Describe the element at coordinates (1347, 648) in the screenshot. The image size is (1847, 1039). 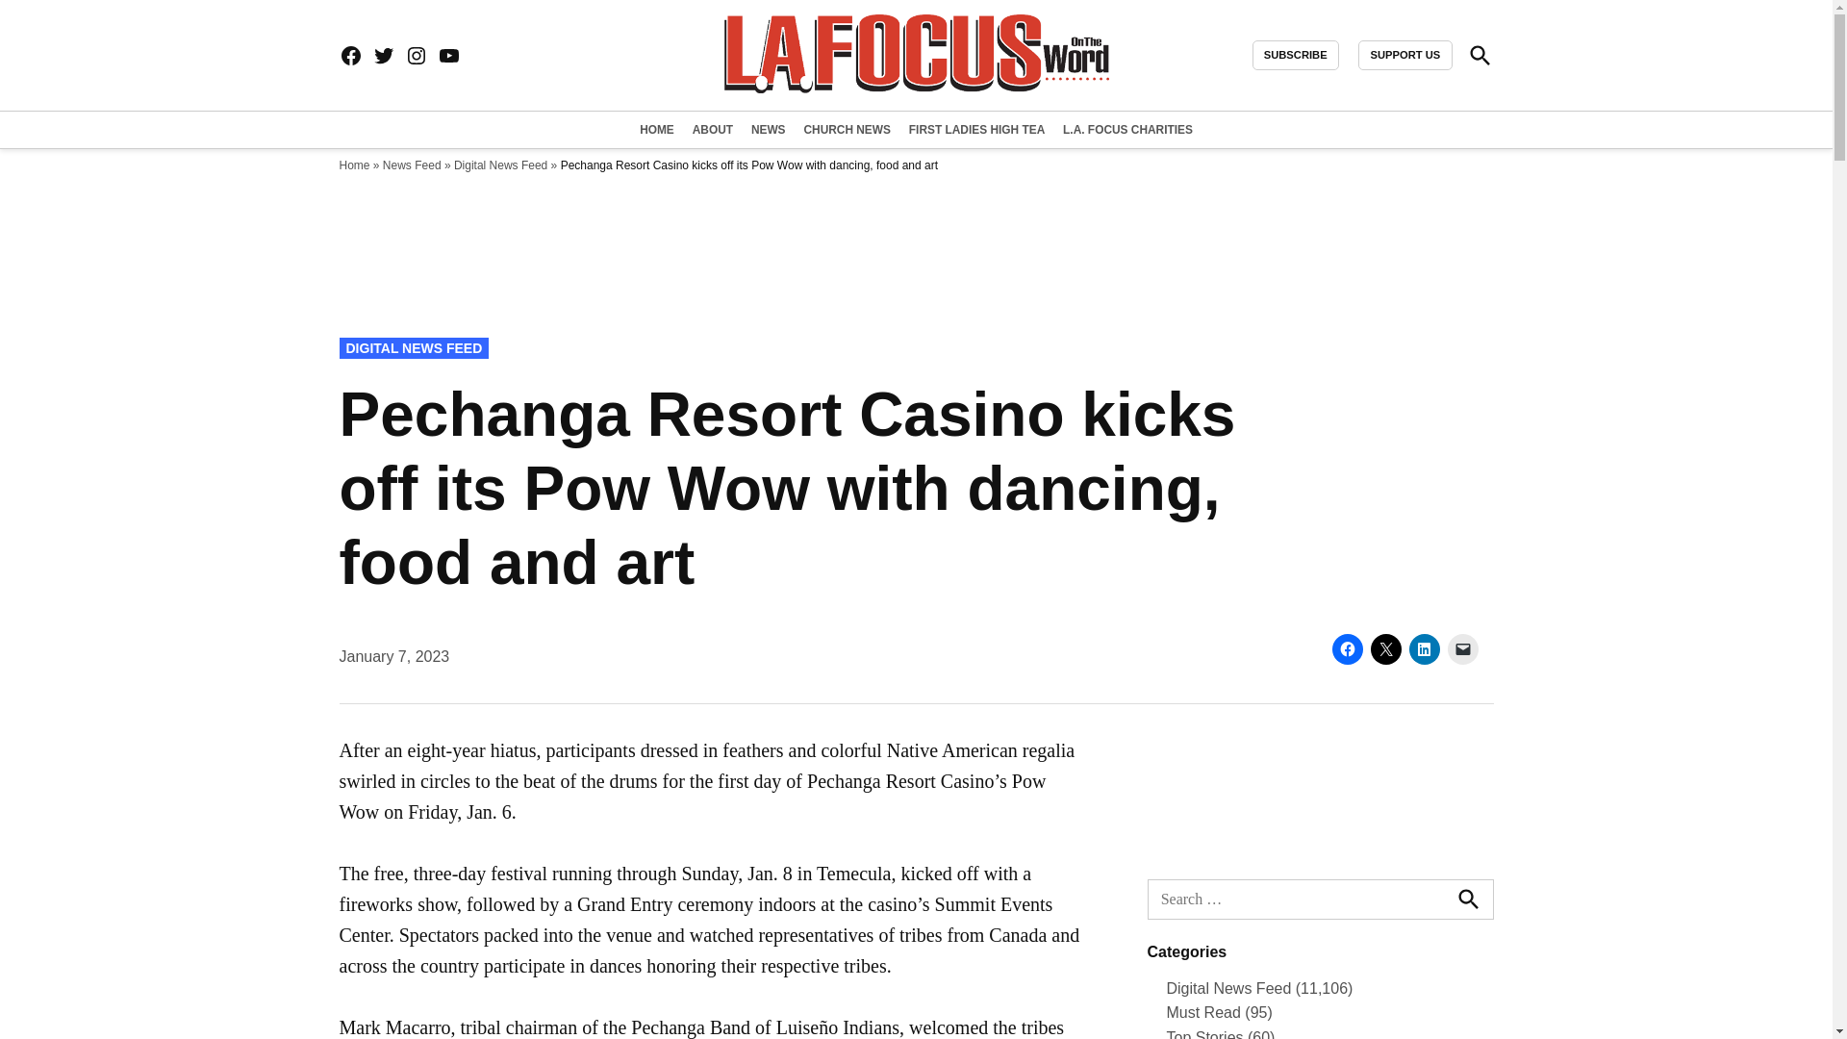
I see `Click to share on Facebook` at that location.